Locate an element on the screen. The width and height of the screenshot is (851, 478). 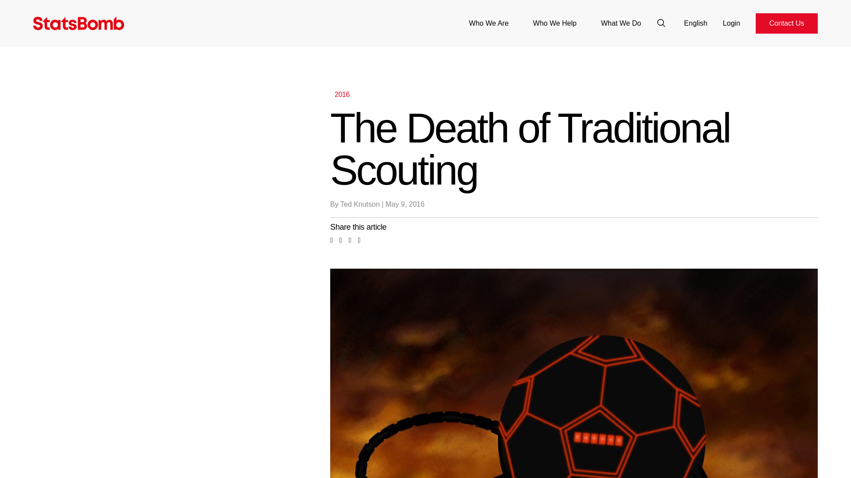
Login is located at coordinates (731, 23).